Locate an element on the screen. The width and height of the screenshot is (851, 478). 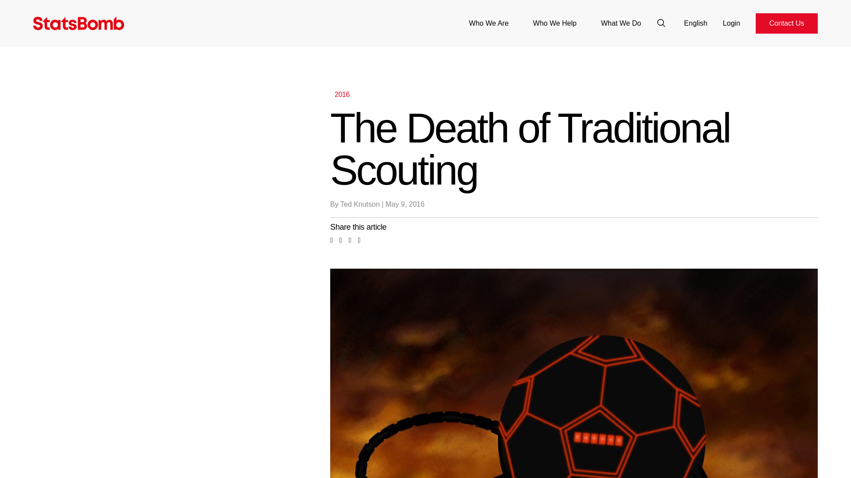
Login is located at coordinates (731, 23).